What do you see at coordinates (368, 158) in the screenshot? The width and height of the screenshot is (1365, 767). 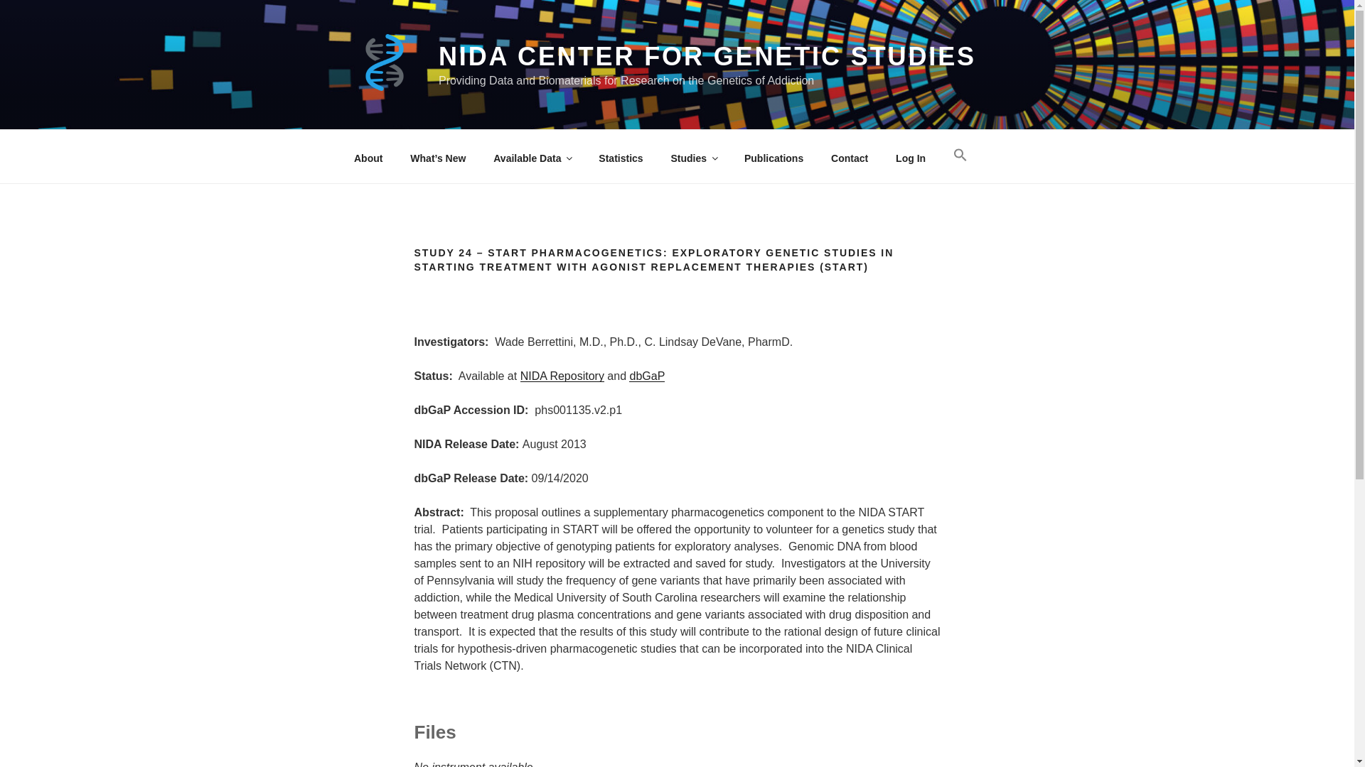 I see `About` at bounding box center [368, 158].